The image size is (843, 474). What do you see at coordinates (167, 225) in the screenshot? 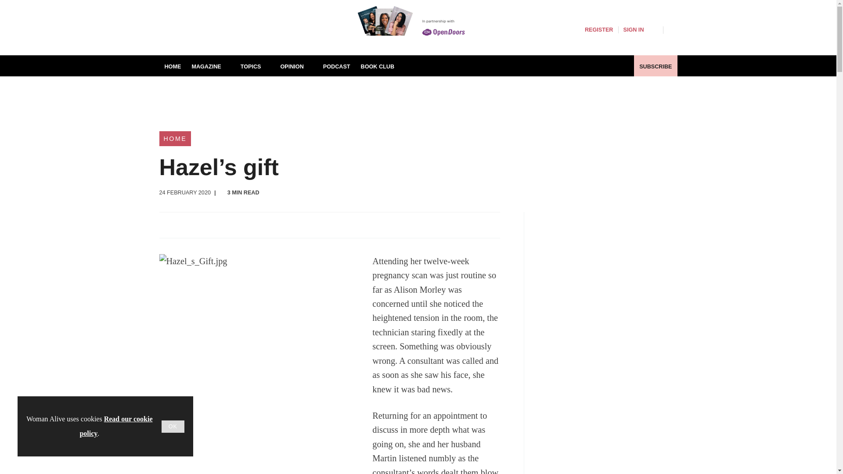
I see `Share this on Facebook` at bounding box center [167, 225].